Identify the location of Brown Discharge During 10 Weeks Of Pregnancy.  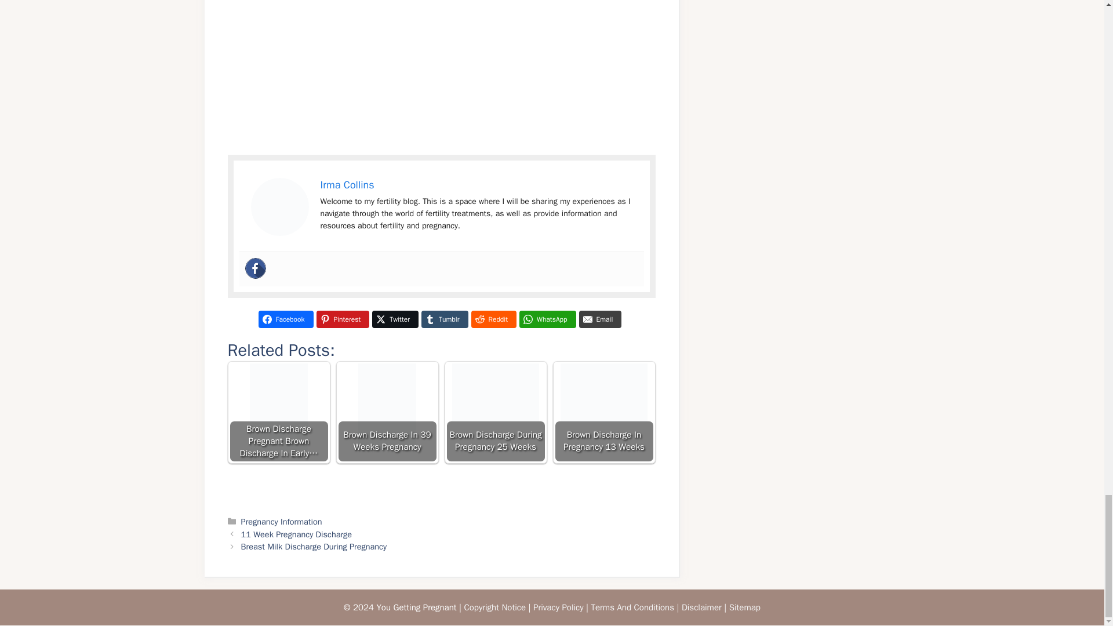
(279, 206).